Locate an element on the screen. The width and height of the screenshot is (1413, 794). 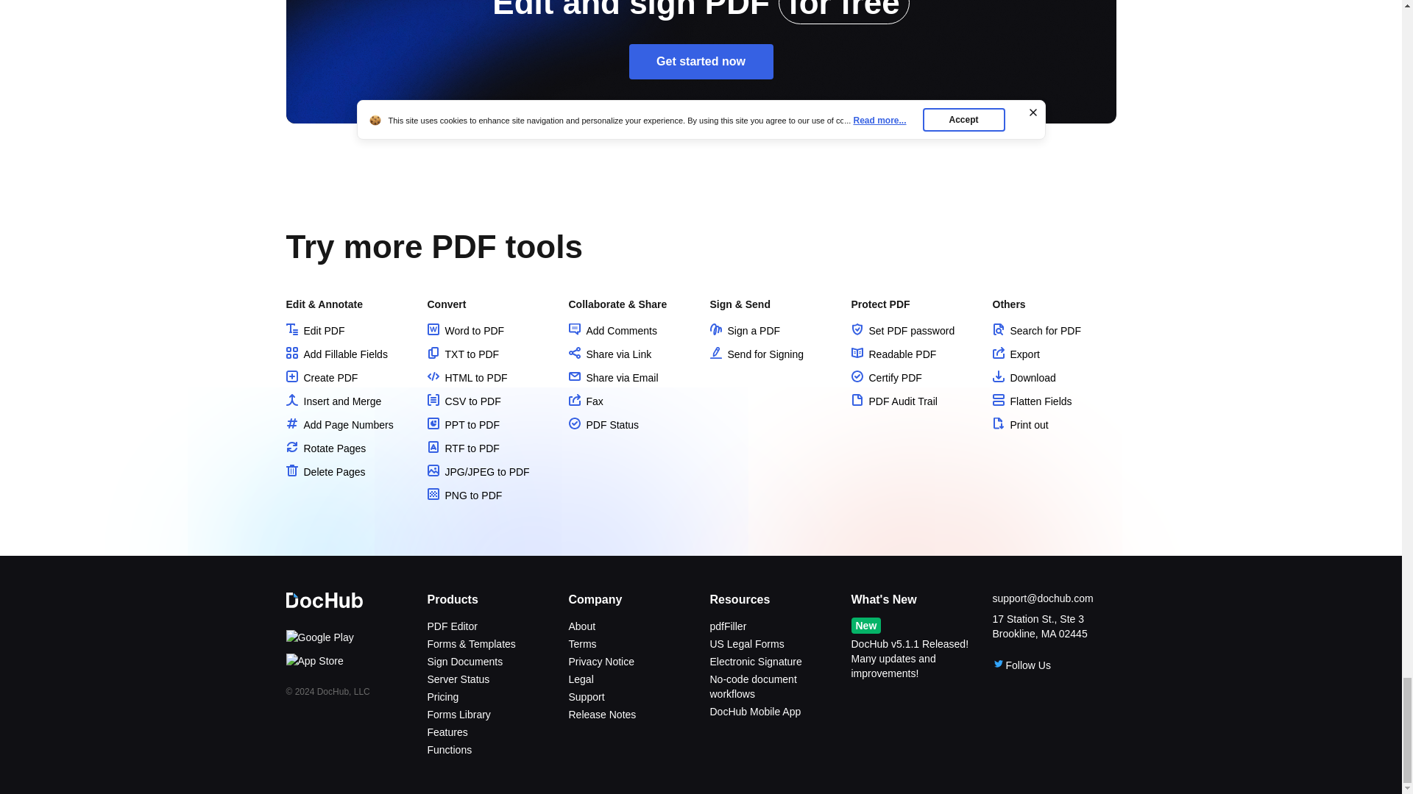
Word to PDF is located at coordinates (465, 330).